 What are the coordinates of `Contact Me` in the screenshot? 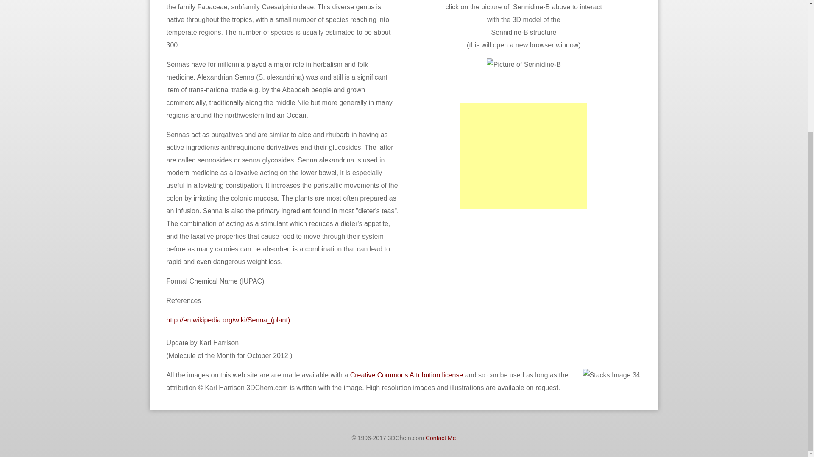 It's located at (441, 438).